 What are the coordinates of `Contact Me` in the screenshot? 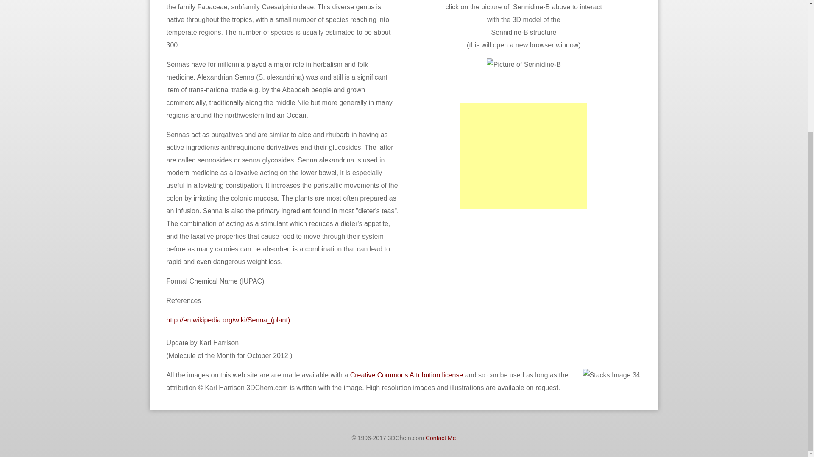 It's located at (441, 438).